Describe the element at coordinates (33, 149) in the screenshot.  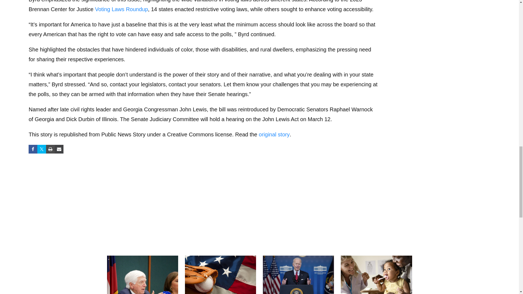
I see `Share on Facebook` at that location.